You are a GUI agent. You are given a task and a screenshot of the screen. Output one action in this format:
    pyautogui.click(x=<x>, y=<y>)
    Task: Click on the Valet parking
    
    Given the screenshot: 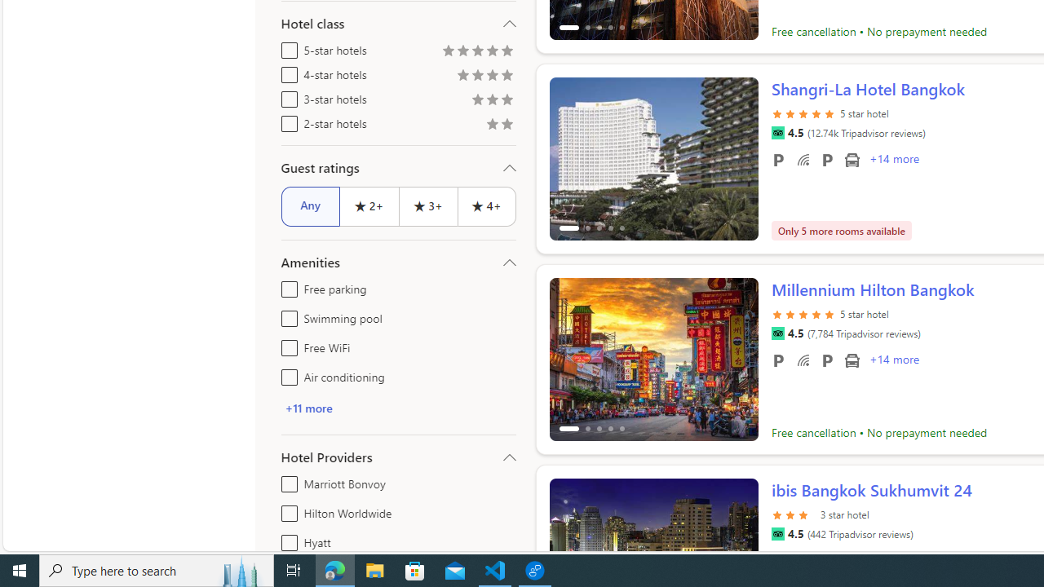 What is the action you would take?
    pyautogui.click(x=827, y=360)
    